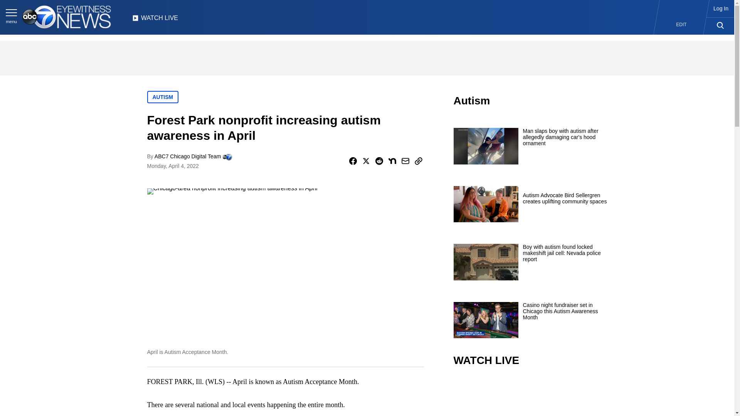  Describe the element at coordinates (530, 397) in the screenshot. I see `video.title` at that location.